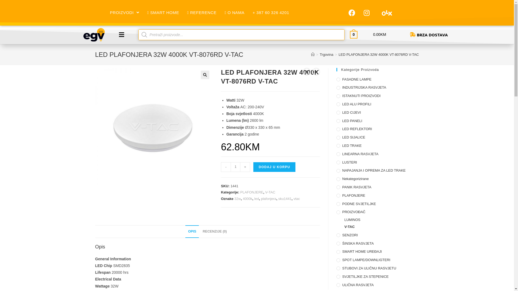 The height and width of the screenshot is (291, 518). I want to click on LUSTERI, so click(377, 163).